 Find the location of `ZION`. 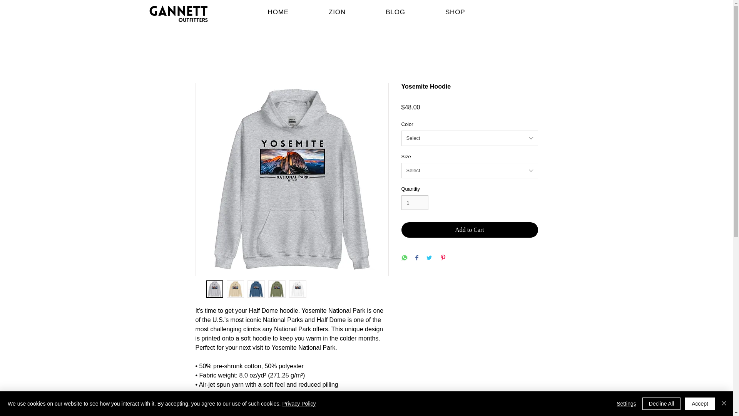

ZION is located at coordinates (337, 12).